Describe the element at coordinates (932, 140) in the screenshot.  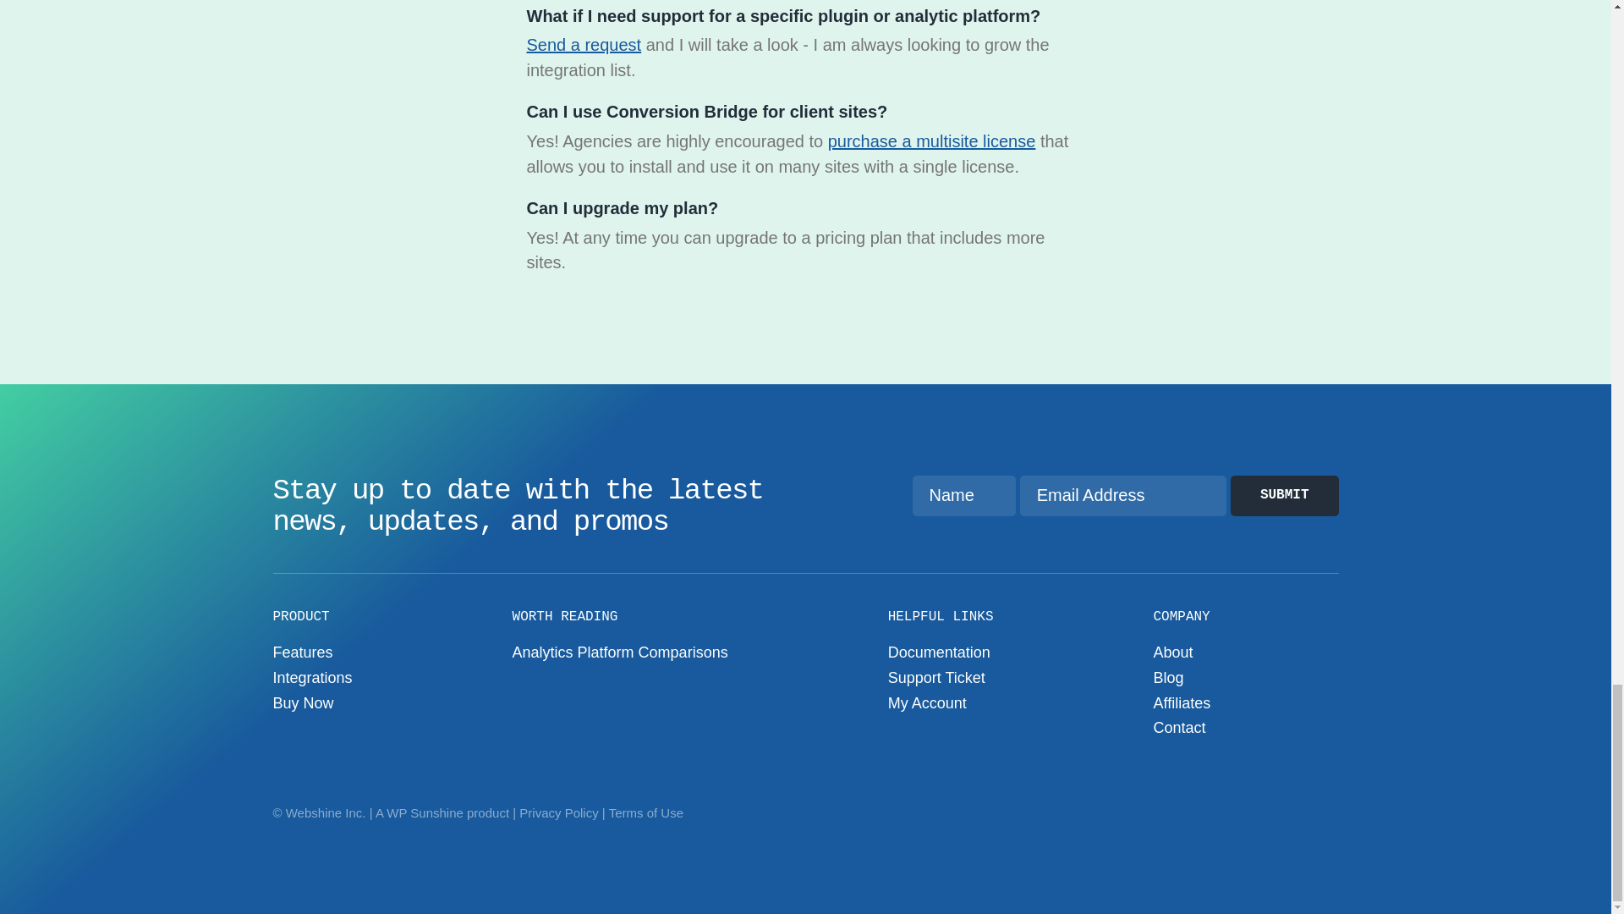
I see `purchase a multisite license` at that location.